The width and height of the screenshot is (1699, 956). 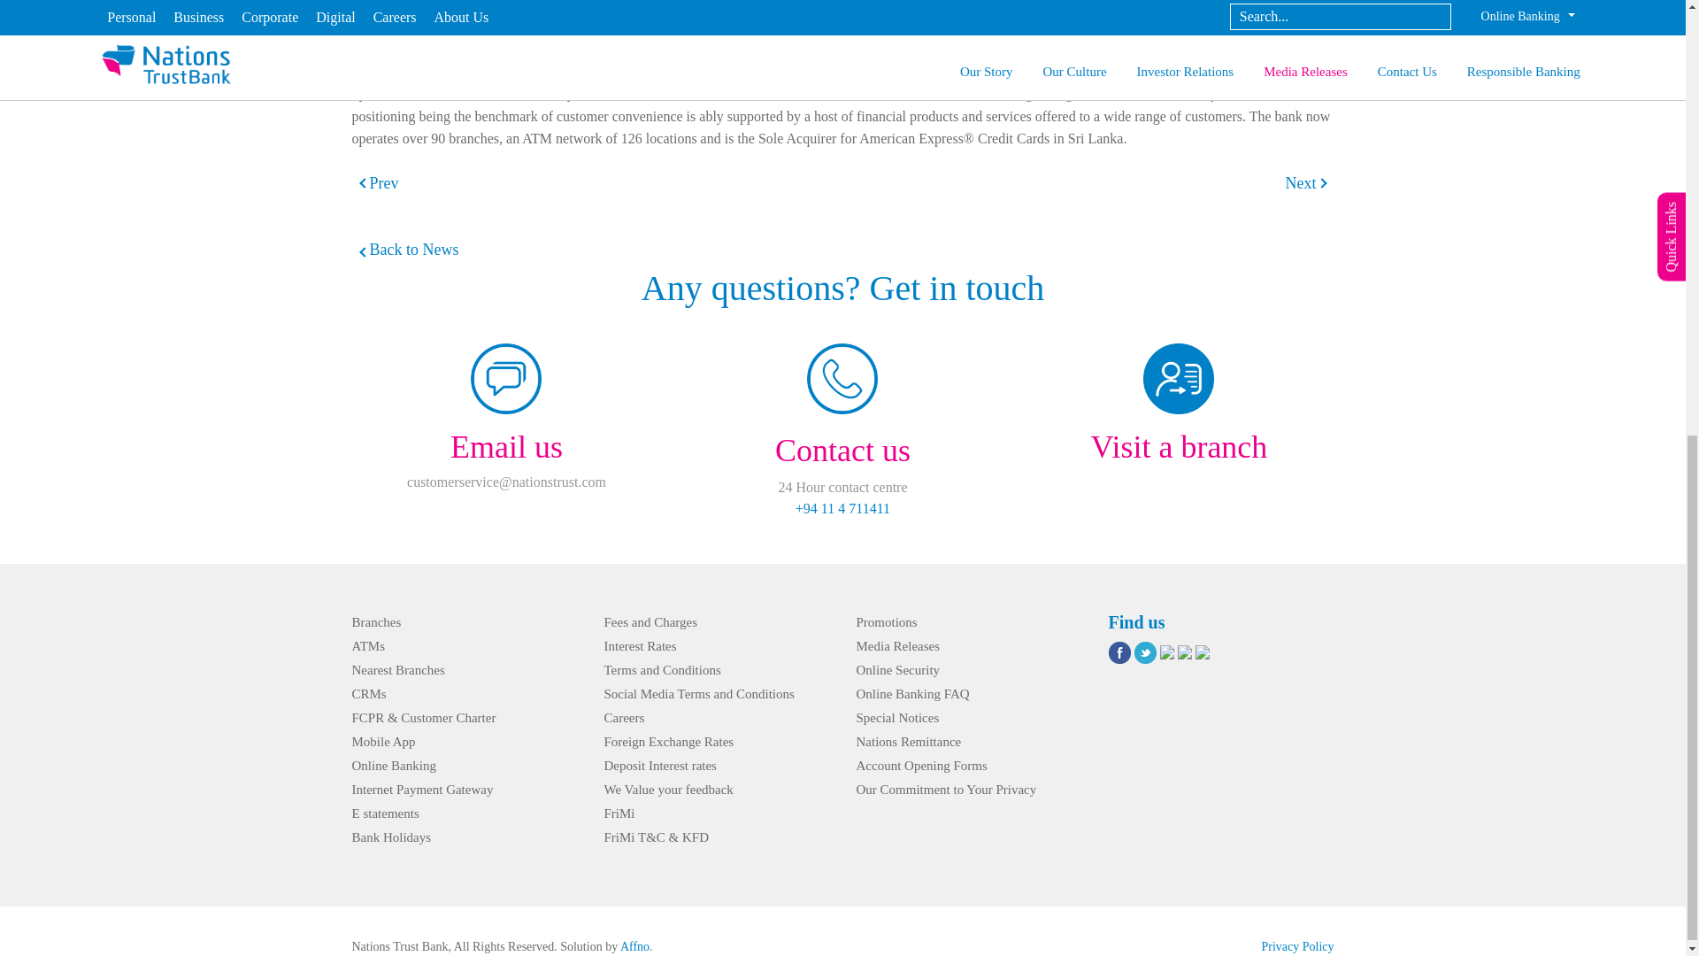 What do you see at coordinates (842, 450) in the screenshot?
I see `Contact us` at bounding box center [842, 450].